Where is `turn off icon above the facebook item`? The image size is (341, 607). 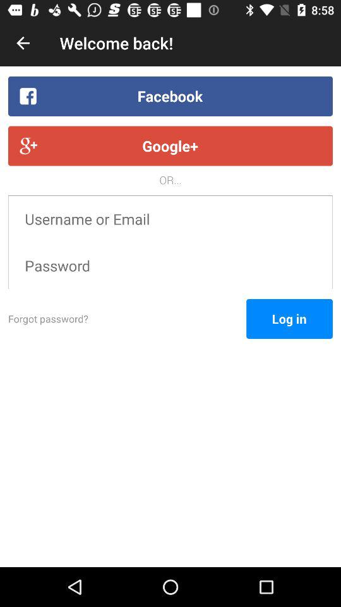 turn off icon above the facebook item is located at coordinates (23, 43).